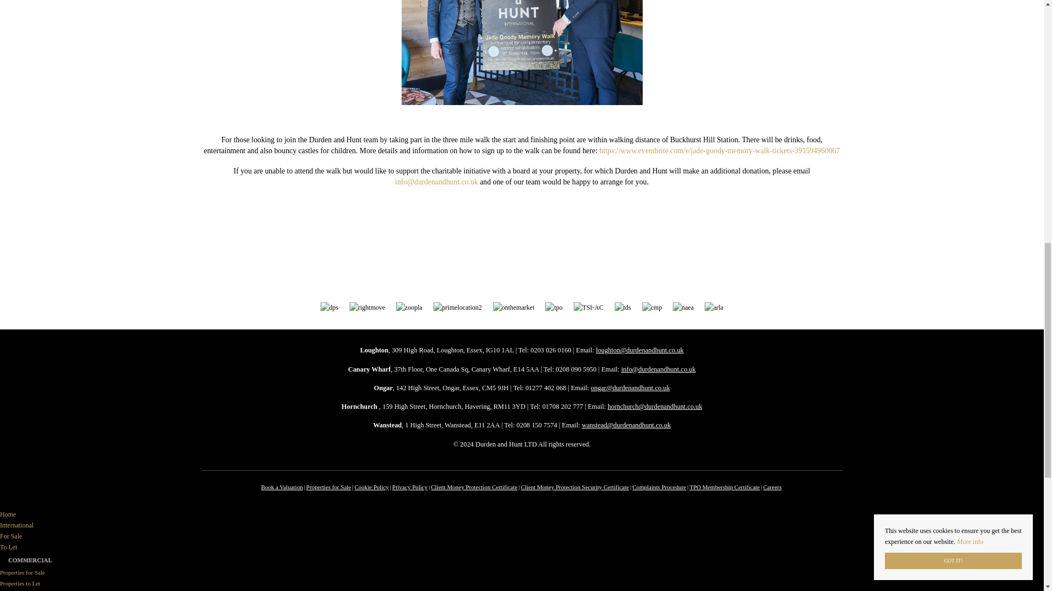 This screenshot has height=591, width=1052. What do you see at coordinates (282, 487) in the screenshot?
I see `Book a Valuation` at bounding box center [282, 487].